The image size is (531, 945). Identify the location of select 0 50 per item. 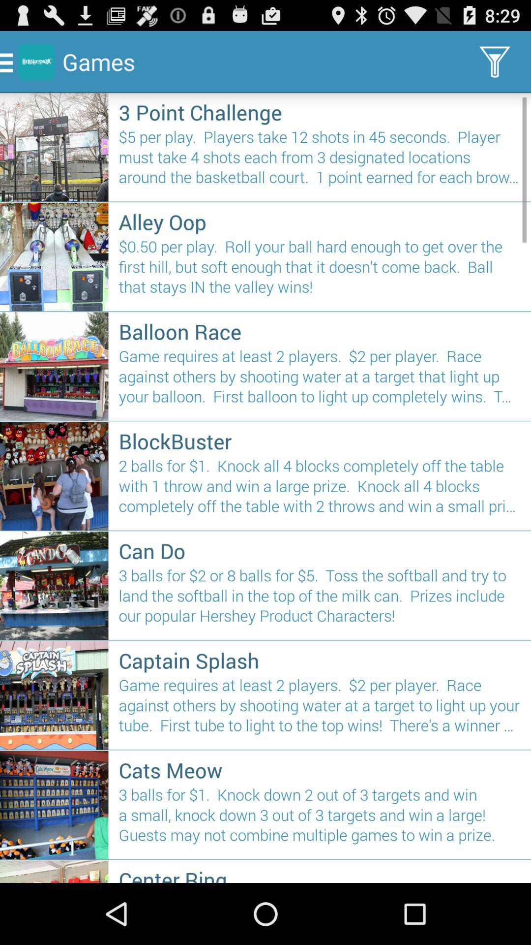
(320, 271).